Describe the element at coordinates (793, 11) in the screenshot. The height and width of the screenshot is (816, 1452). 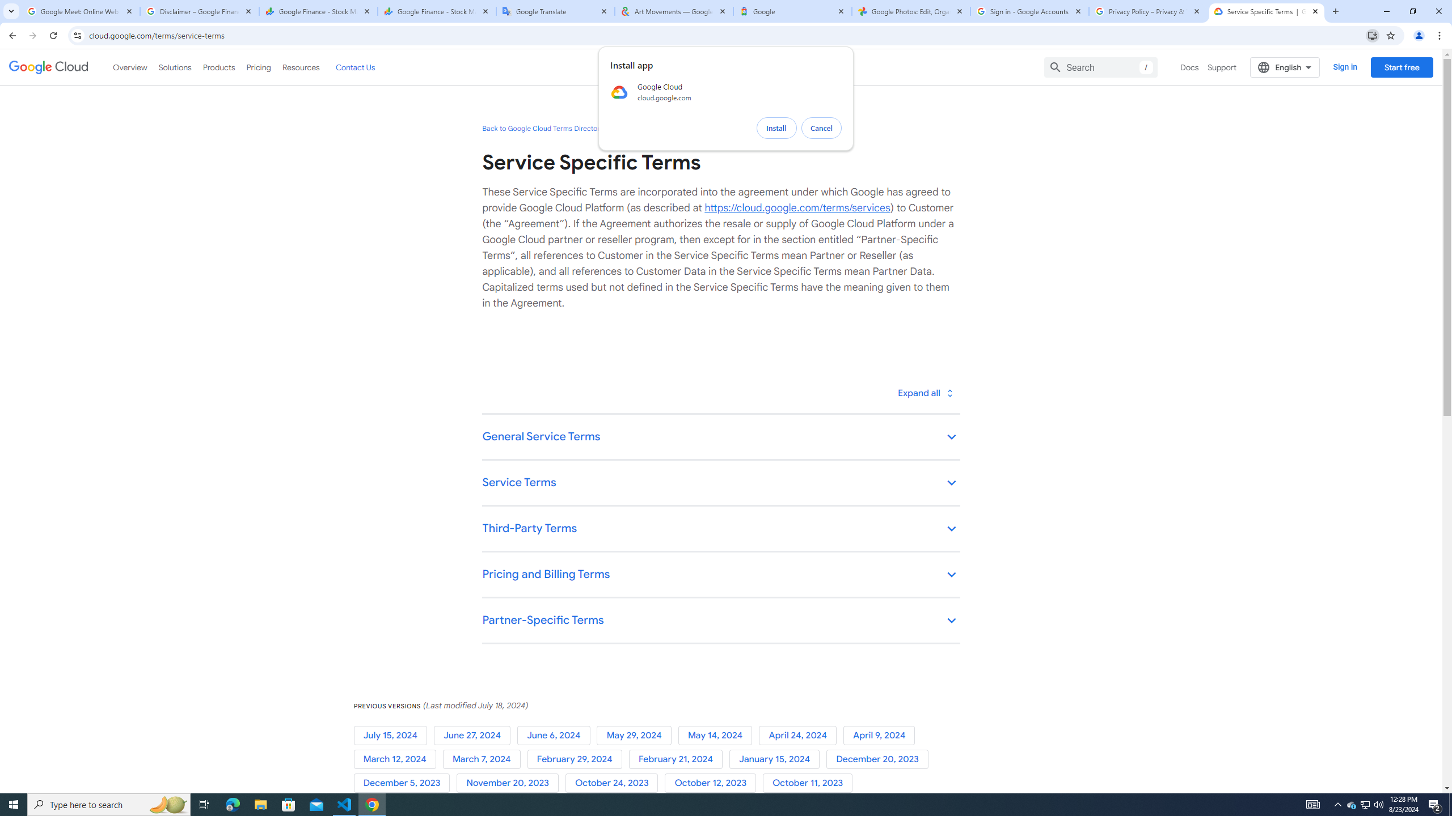
I see `Google` at that location.